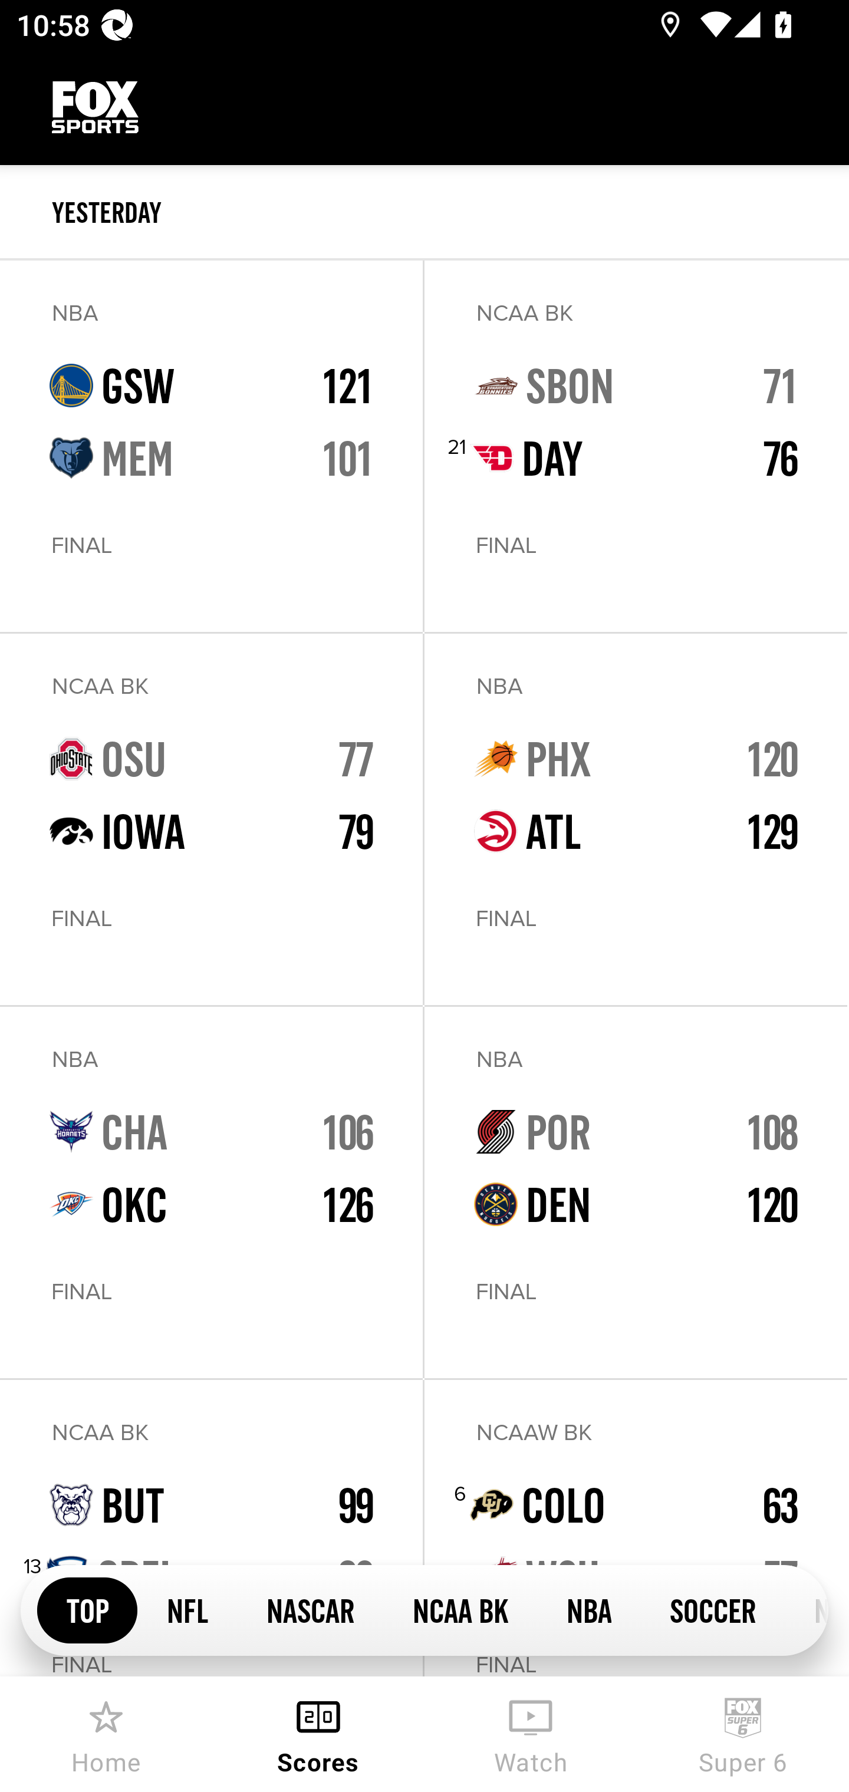 This screenshot has height=1792, width=849. Describe the element at coordinates (636, 1192) in the screenshot. I see `NBA POR 108 DEN 120 FINAL` at that location.